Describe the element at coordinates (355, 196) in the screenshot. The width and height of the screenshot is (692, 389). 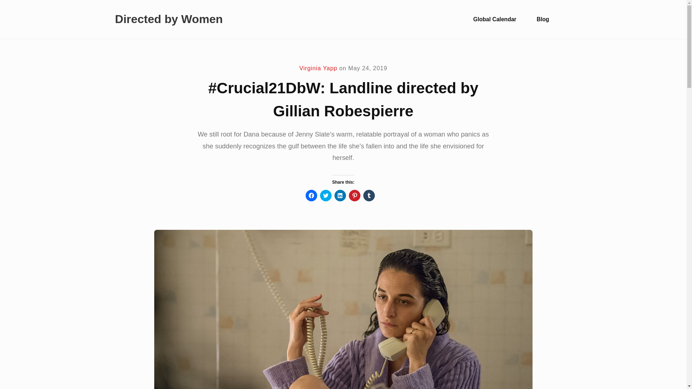
I see `Click to share on Pinterest` at that location.